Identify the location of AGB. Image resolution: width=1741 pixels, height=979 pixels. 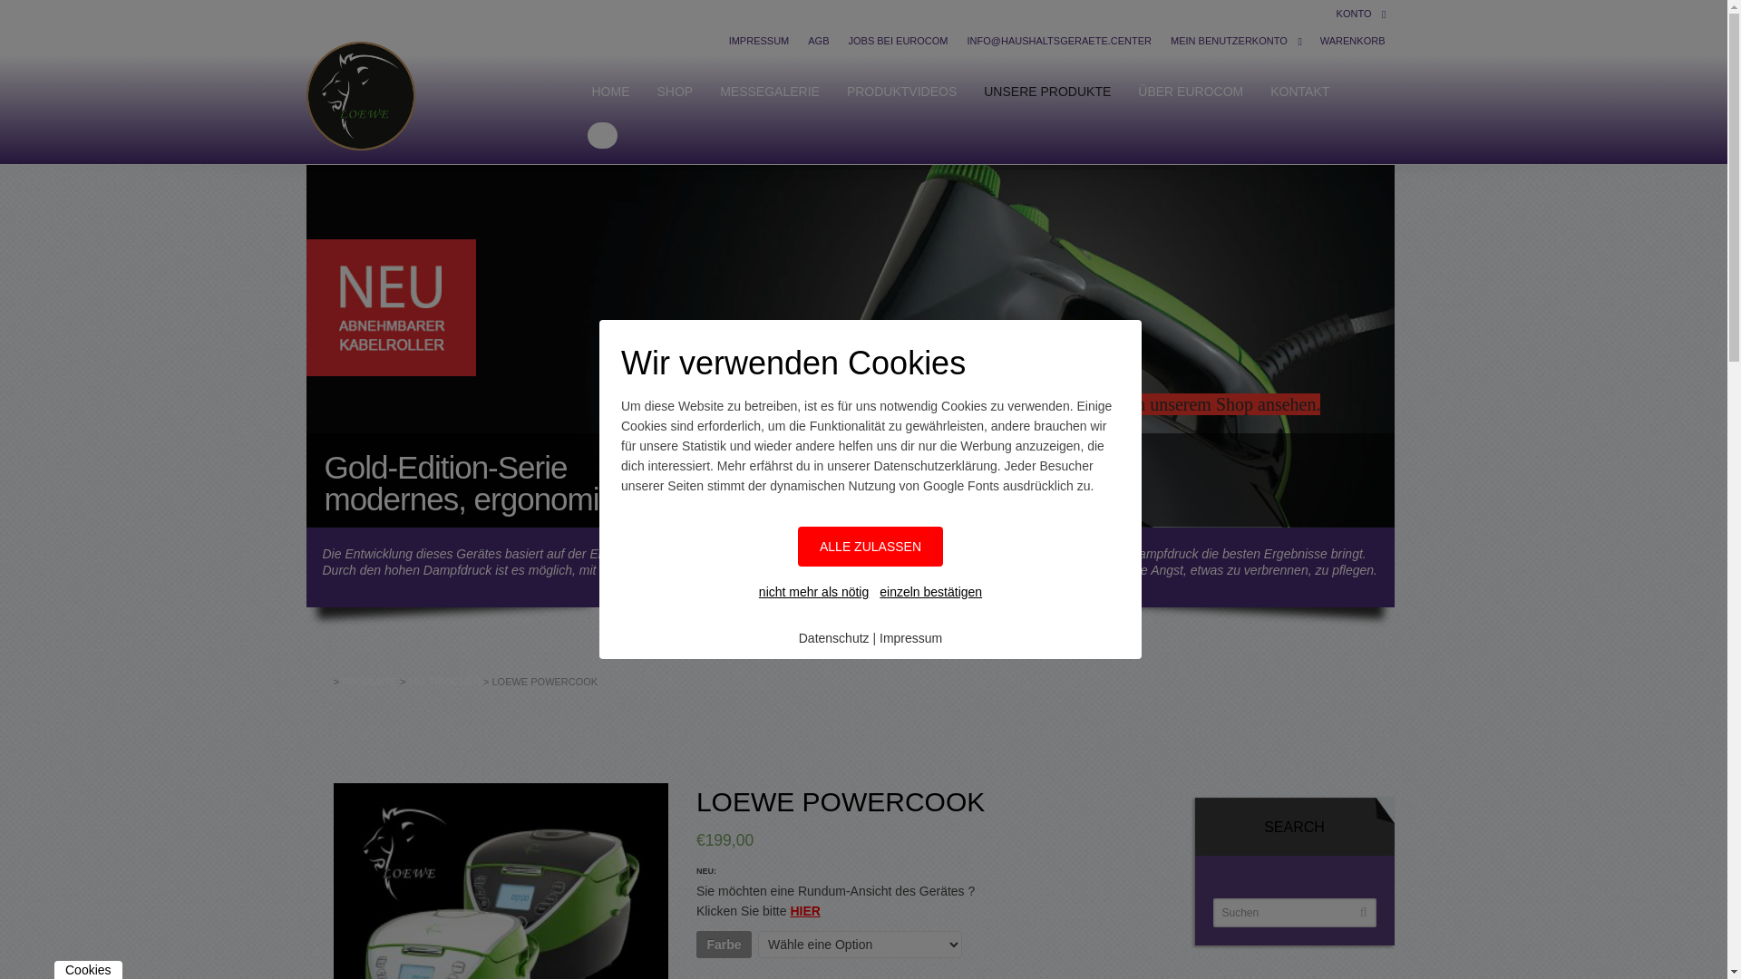
(818, 41).